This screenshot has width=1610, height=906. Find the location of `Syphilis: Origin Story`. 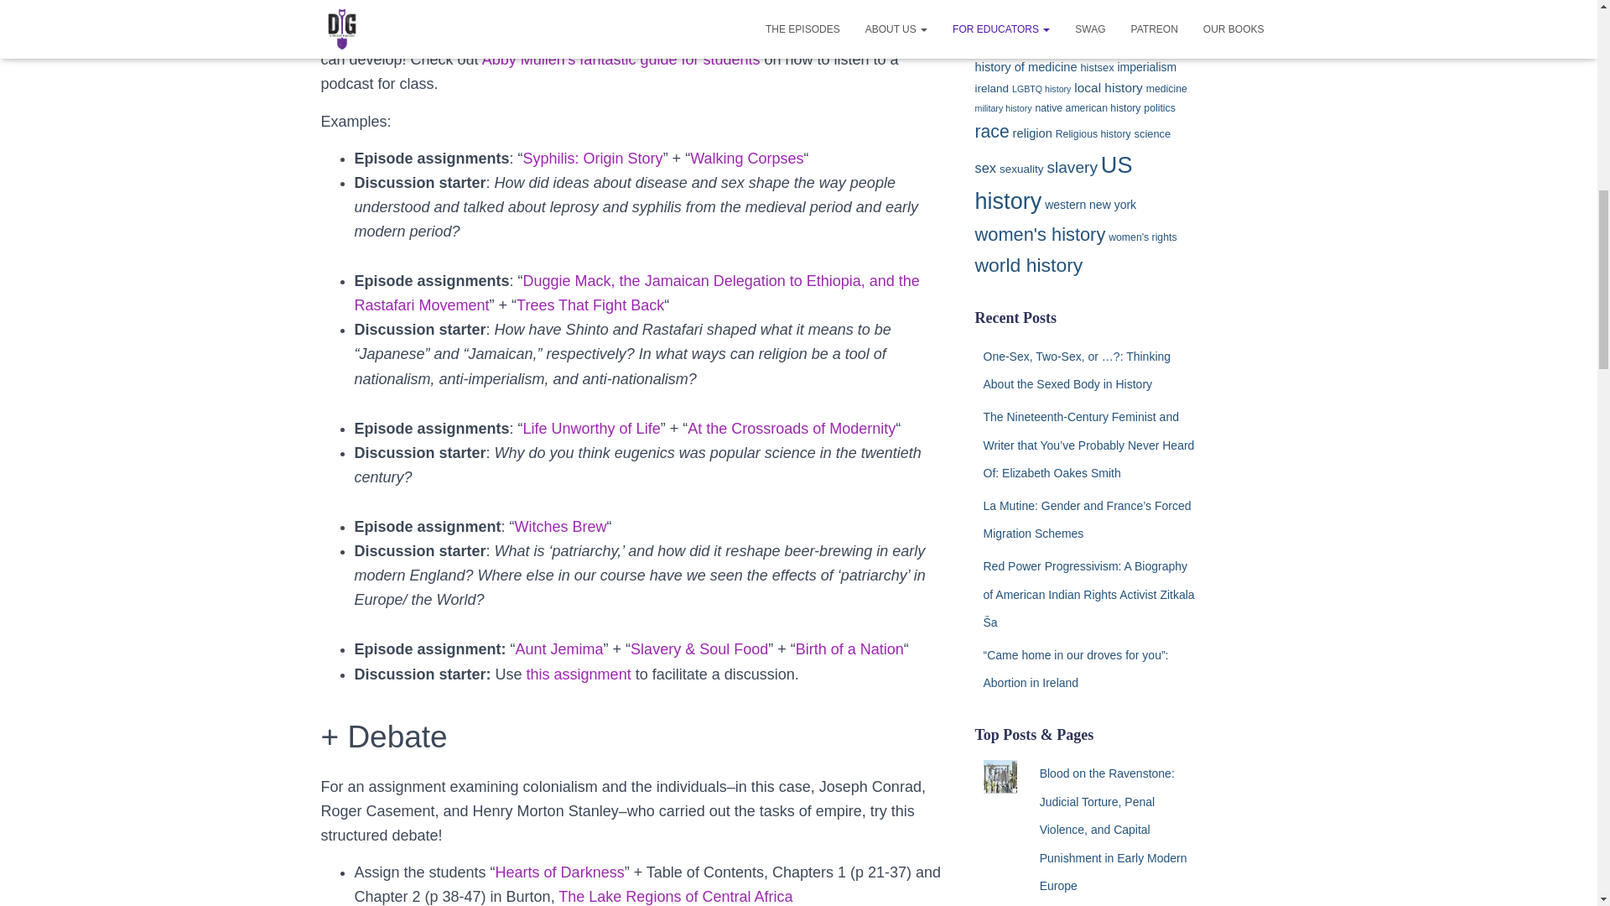

Syphilis: Origin Story is located at coordinates (594, 158).